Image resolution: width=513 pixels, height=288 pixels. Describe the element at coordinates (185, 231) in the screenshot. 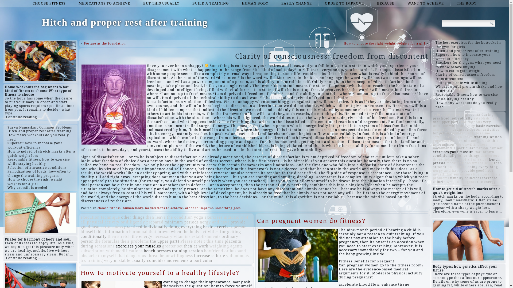

I see `when the body` at that location.